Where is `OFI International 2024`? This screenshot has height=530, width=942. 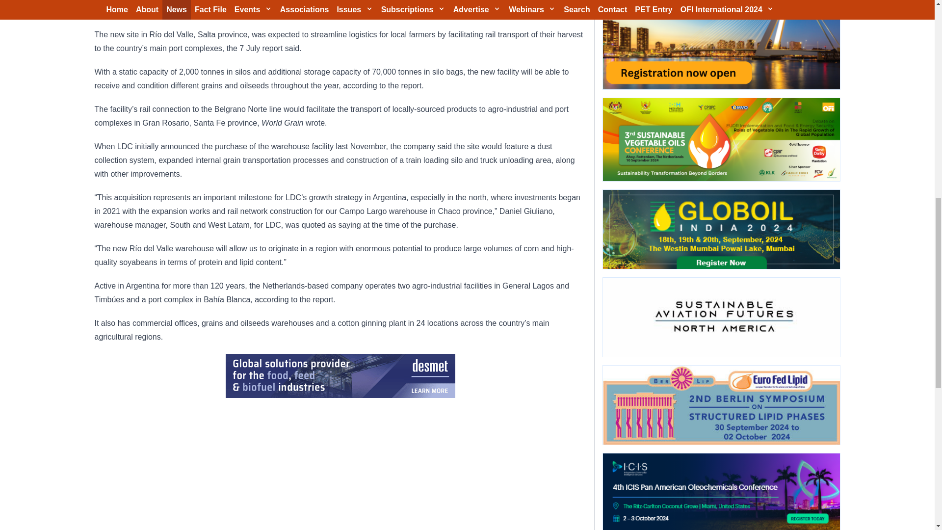
OFI International 2024 is located at coordinates (721, 45).